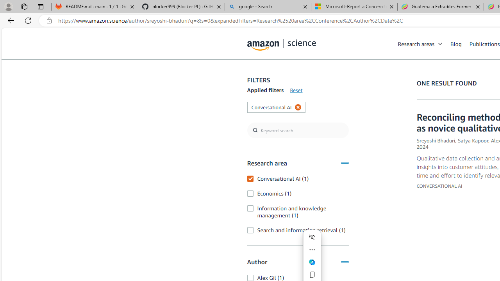 This screenshot has width=500, height=281. What do you see at coordinates (424, 44) in the screenshot?
I see `Research areas` at bounding box center [424, 44].